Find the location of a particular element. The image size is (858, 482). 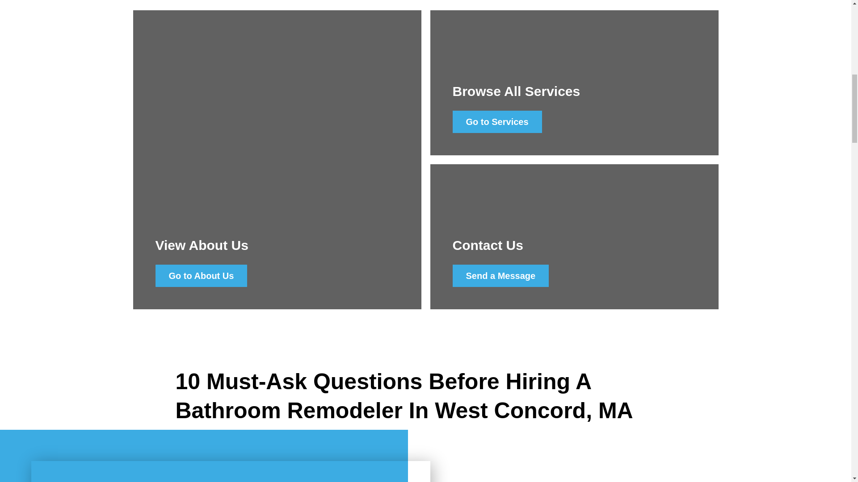

Go to About Us is located at coordinates (201, 275).